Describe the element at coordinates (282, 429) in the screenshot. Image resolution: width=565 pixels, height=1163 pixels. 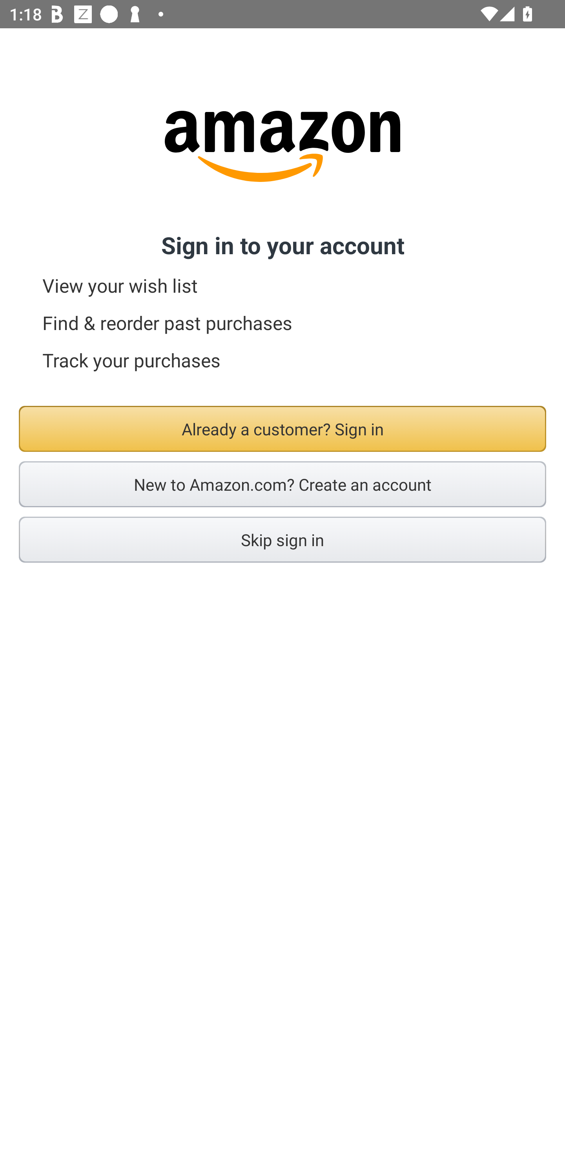
I see `Already a customer? Sign in` at that location.